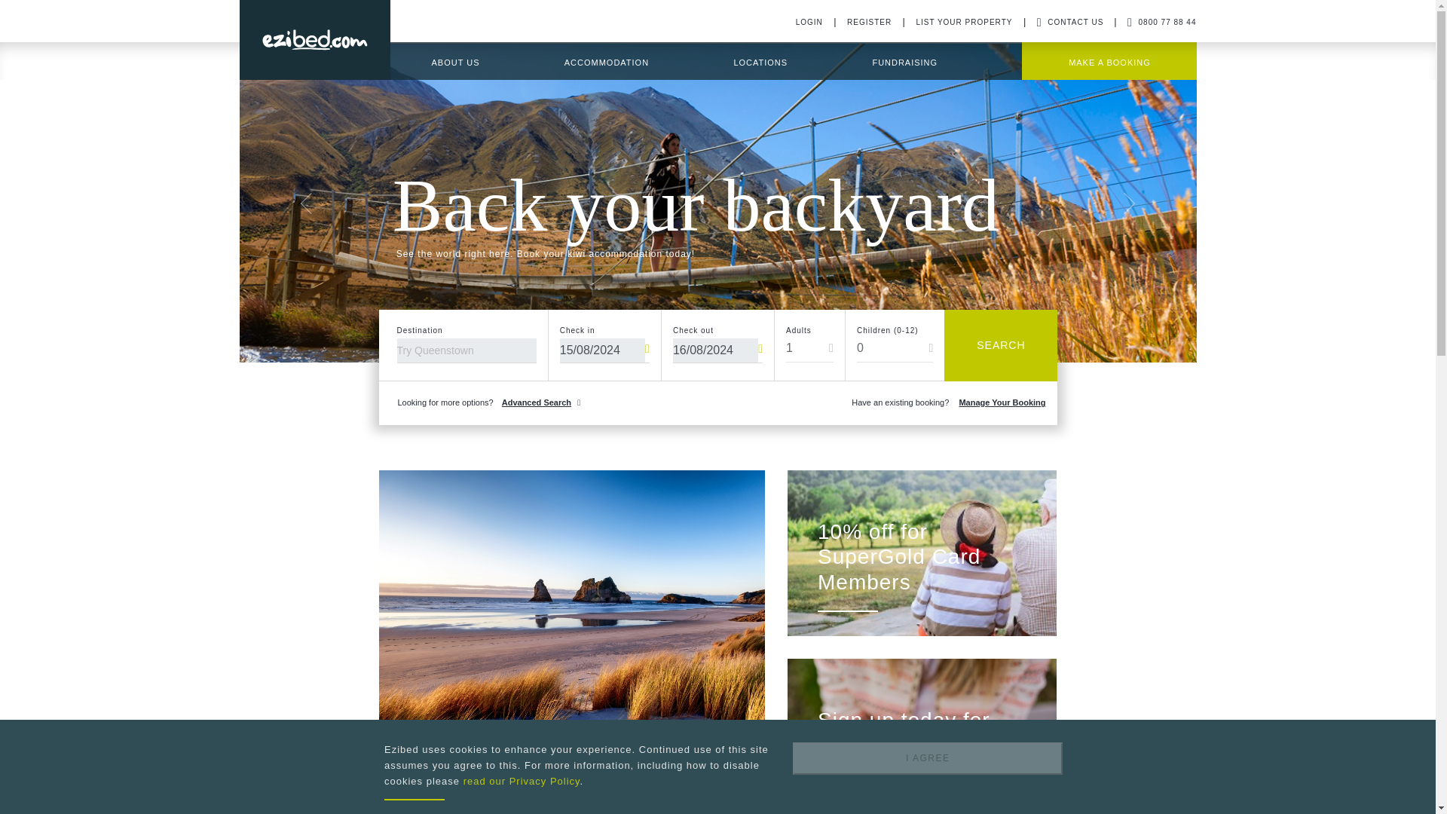 The height and width of the screenshot is (814, 1447). I want to click on LOGIN, so click(809, 21).